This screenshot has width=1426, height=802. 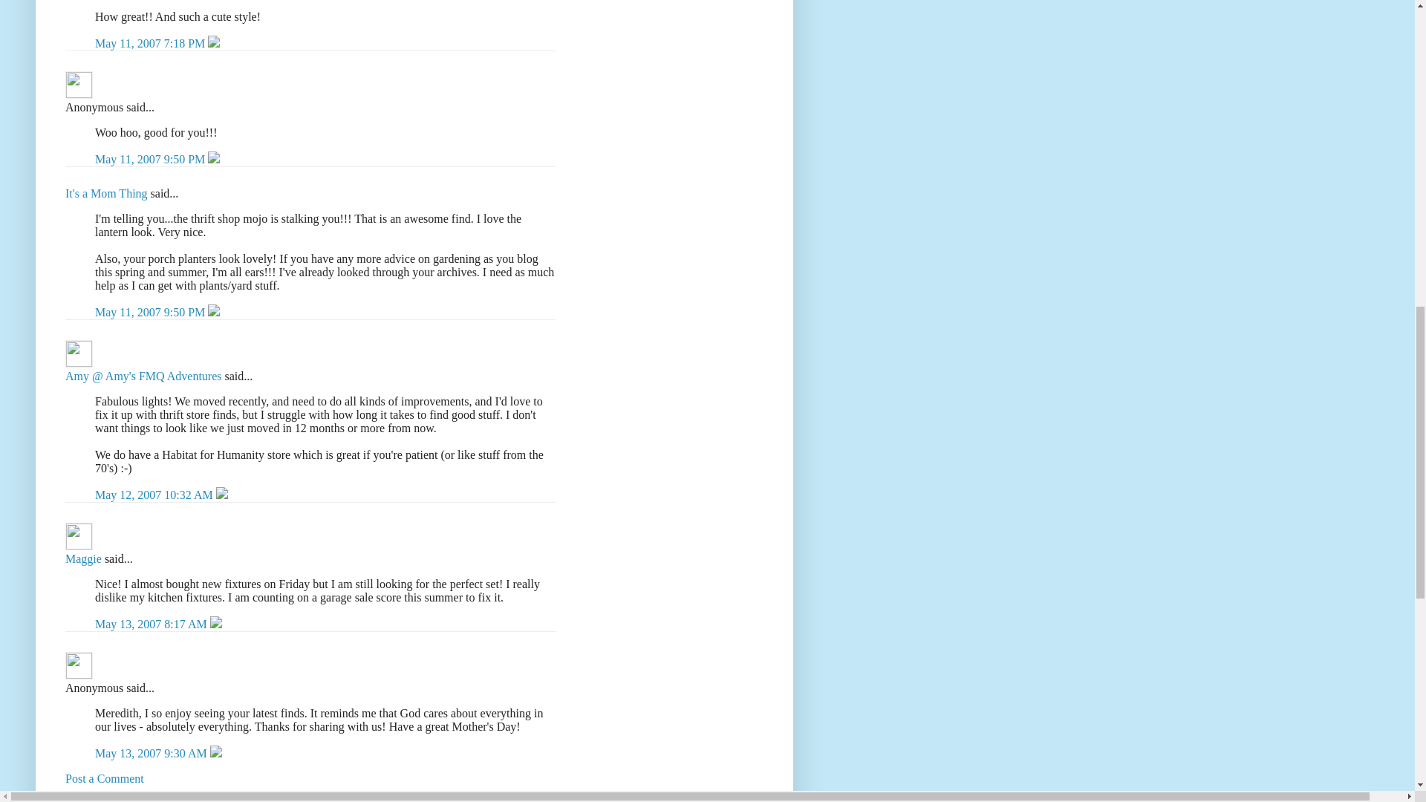 What do you see at coordinates (107, 193) in the screenshot?
I see `It's a Mom Thing` at bounding box center [107, 193].